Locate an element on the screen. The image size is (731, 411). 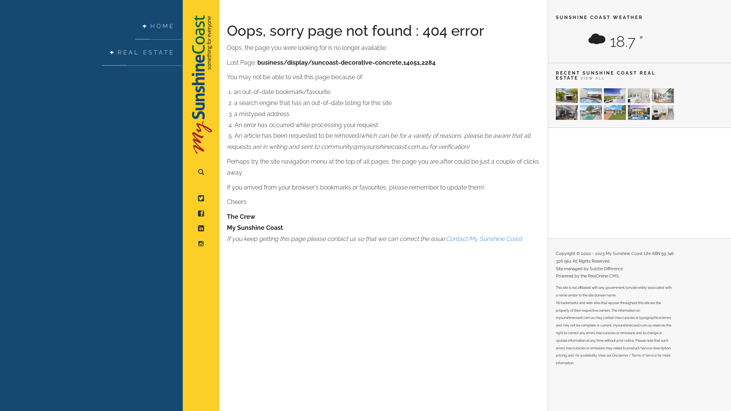
VIEW ALL is located at coordinates (593, 78).